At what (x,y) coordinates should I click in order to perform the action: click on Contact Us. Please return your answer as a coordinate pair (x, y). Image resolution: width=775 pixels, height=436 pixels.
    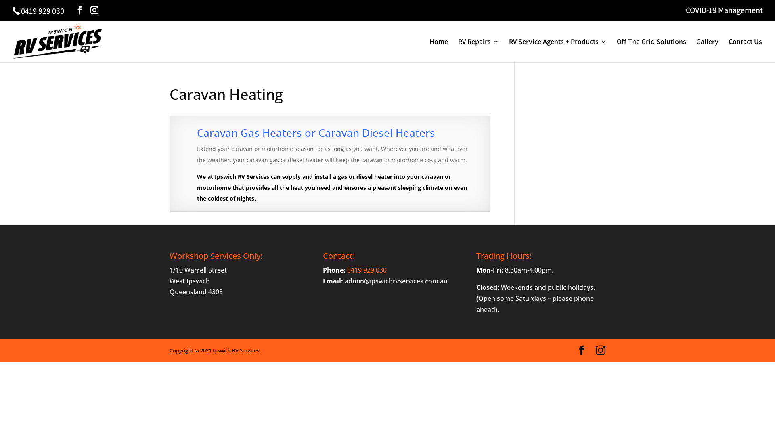
    Looking at the image, I should click on (745, 50).